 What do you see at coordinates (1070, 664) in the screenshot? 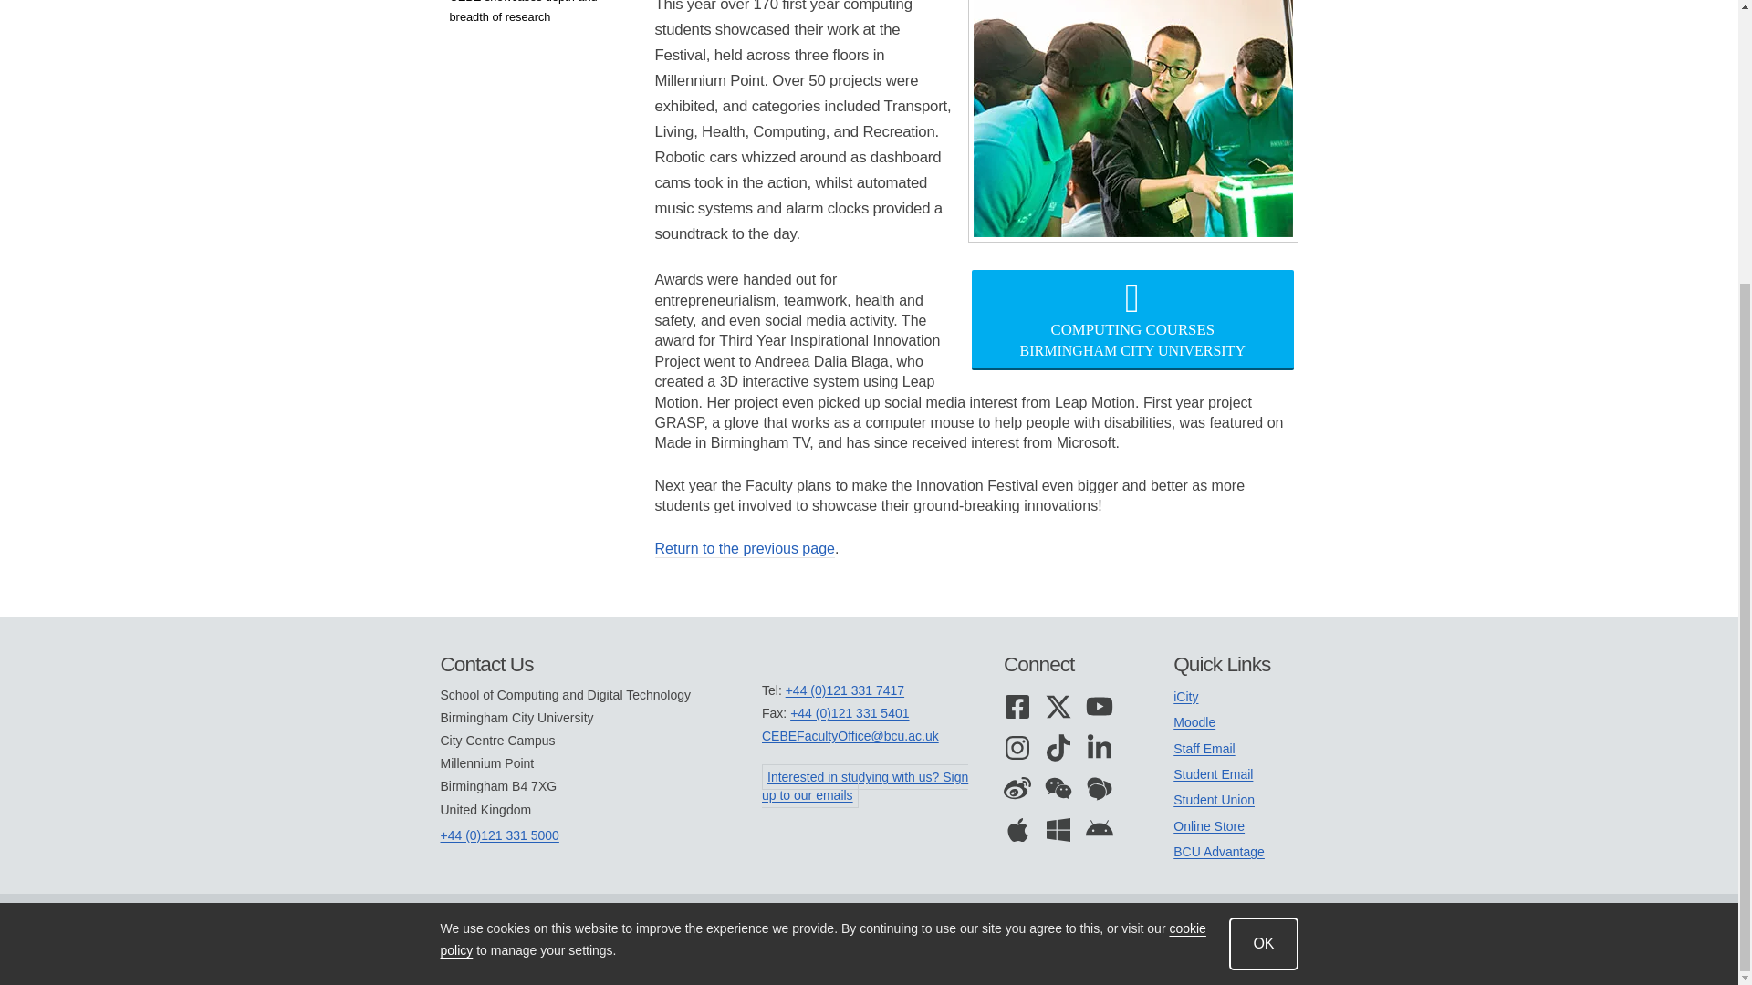
I see `Connect with us` at bounding box center [1070, 664].